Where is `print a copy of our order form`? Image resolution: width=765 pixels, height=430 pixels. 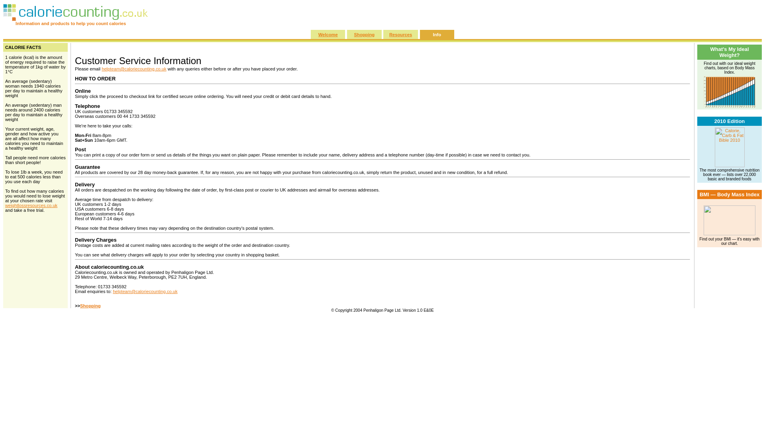
print a copy of our order form is located at coordinates (120, 155).